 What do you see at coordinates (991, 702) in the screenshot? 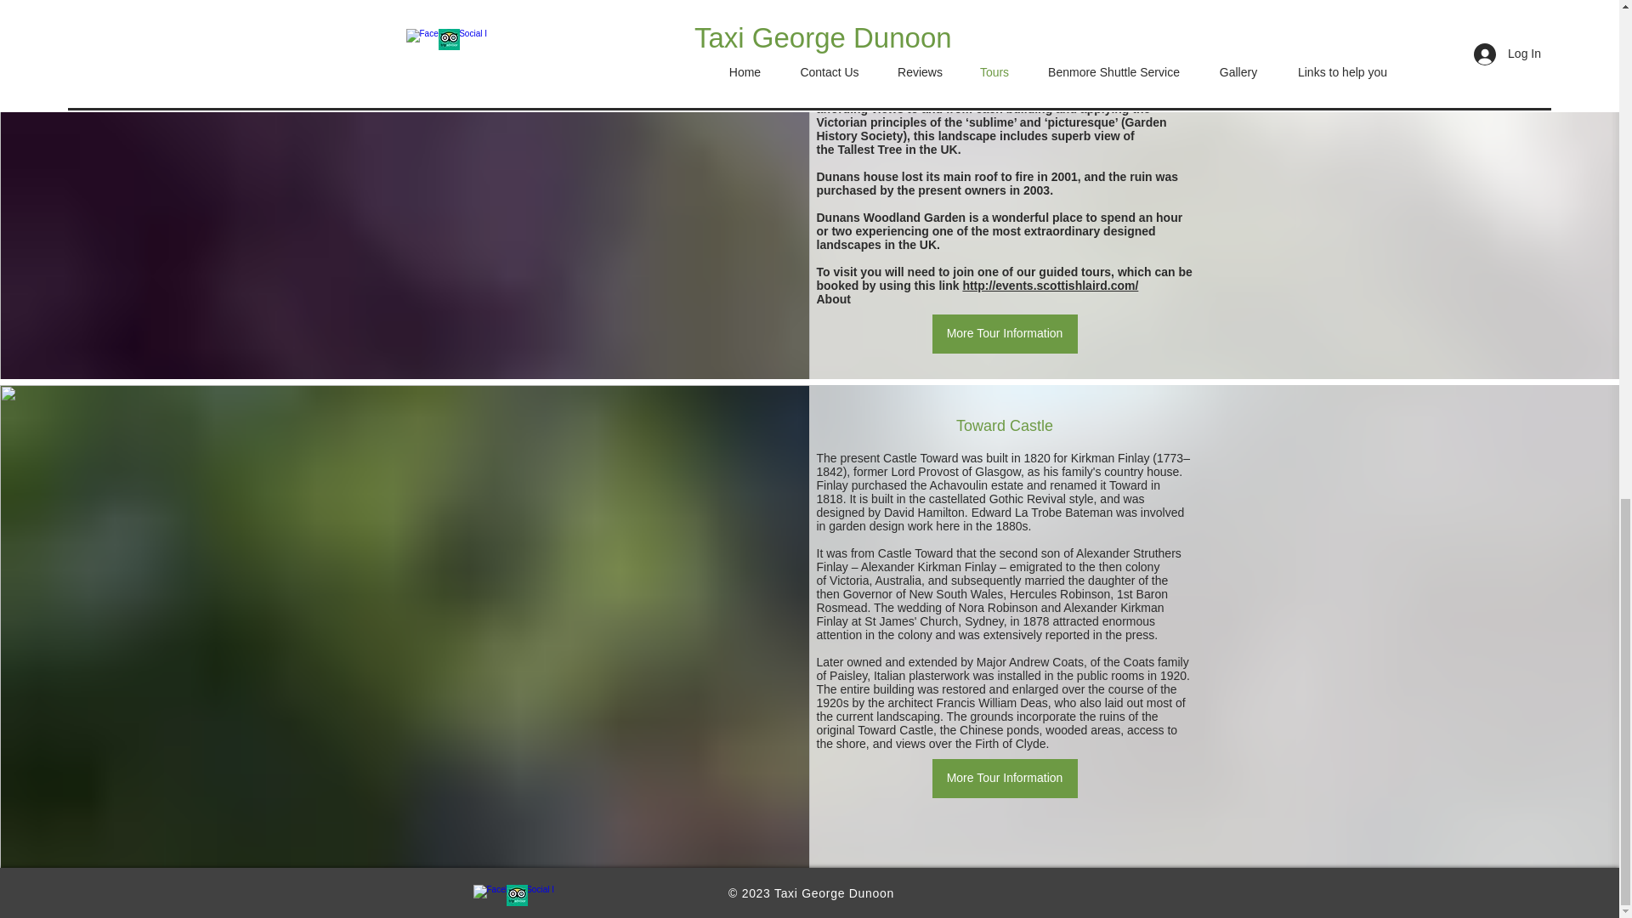
I see `Francis William Deas` at bounding box center [991, 702].